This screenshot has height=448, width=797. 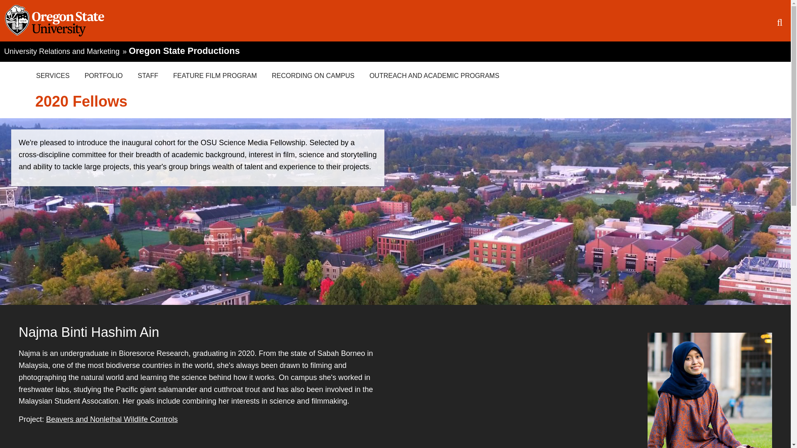 I want to click on University Relations and Marketing, so click(x=62, y=51).